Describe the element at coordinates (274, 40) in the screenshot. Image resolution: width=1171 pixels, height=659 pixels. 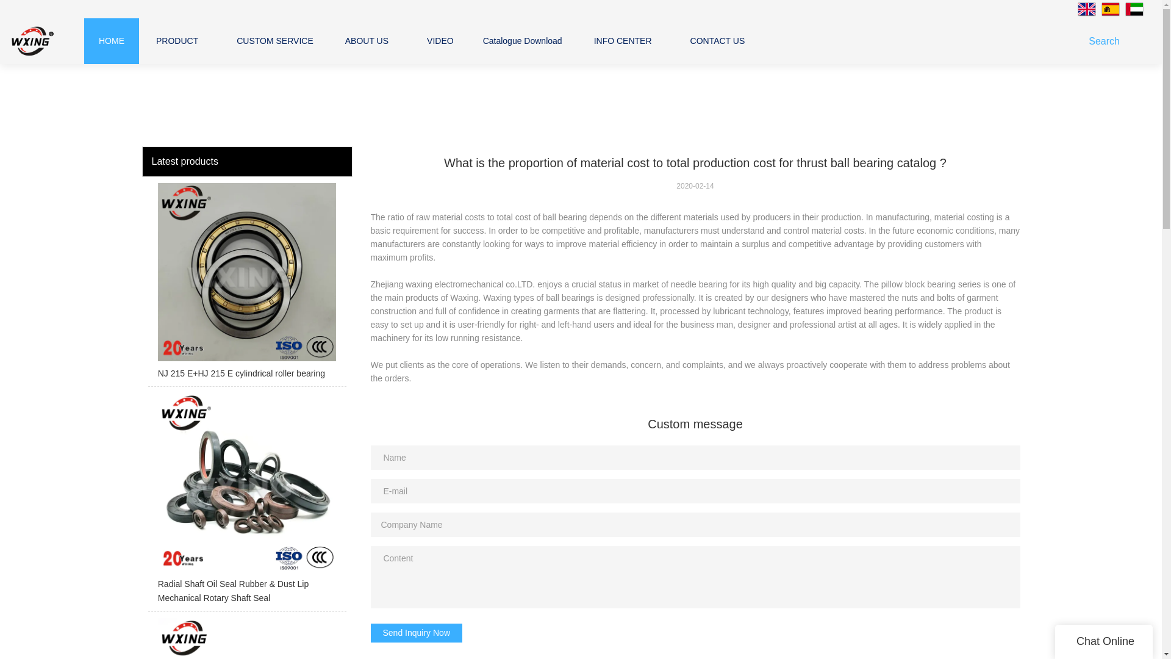
I see `CUSTOM SERVICE` at that location.